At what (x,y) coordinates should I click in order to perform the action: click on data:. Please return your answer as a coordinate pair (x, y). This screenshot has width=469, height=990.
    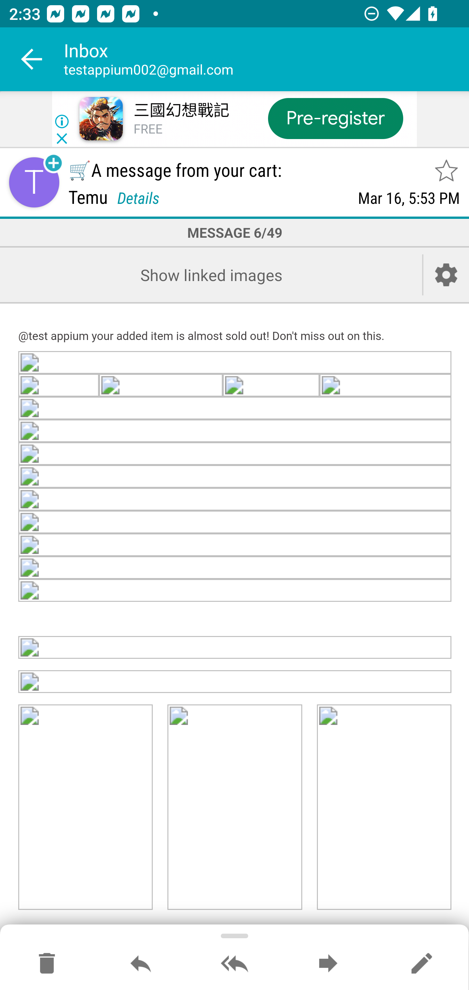
    Looking at the image, I should click on (235, 545).